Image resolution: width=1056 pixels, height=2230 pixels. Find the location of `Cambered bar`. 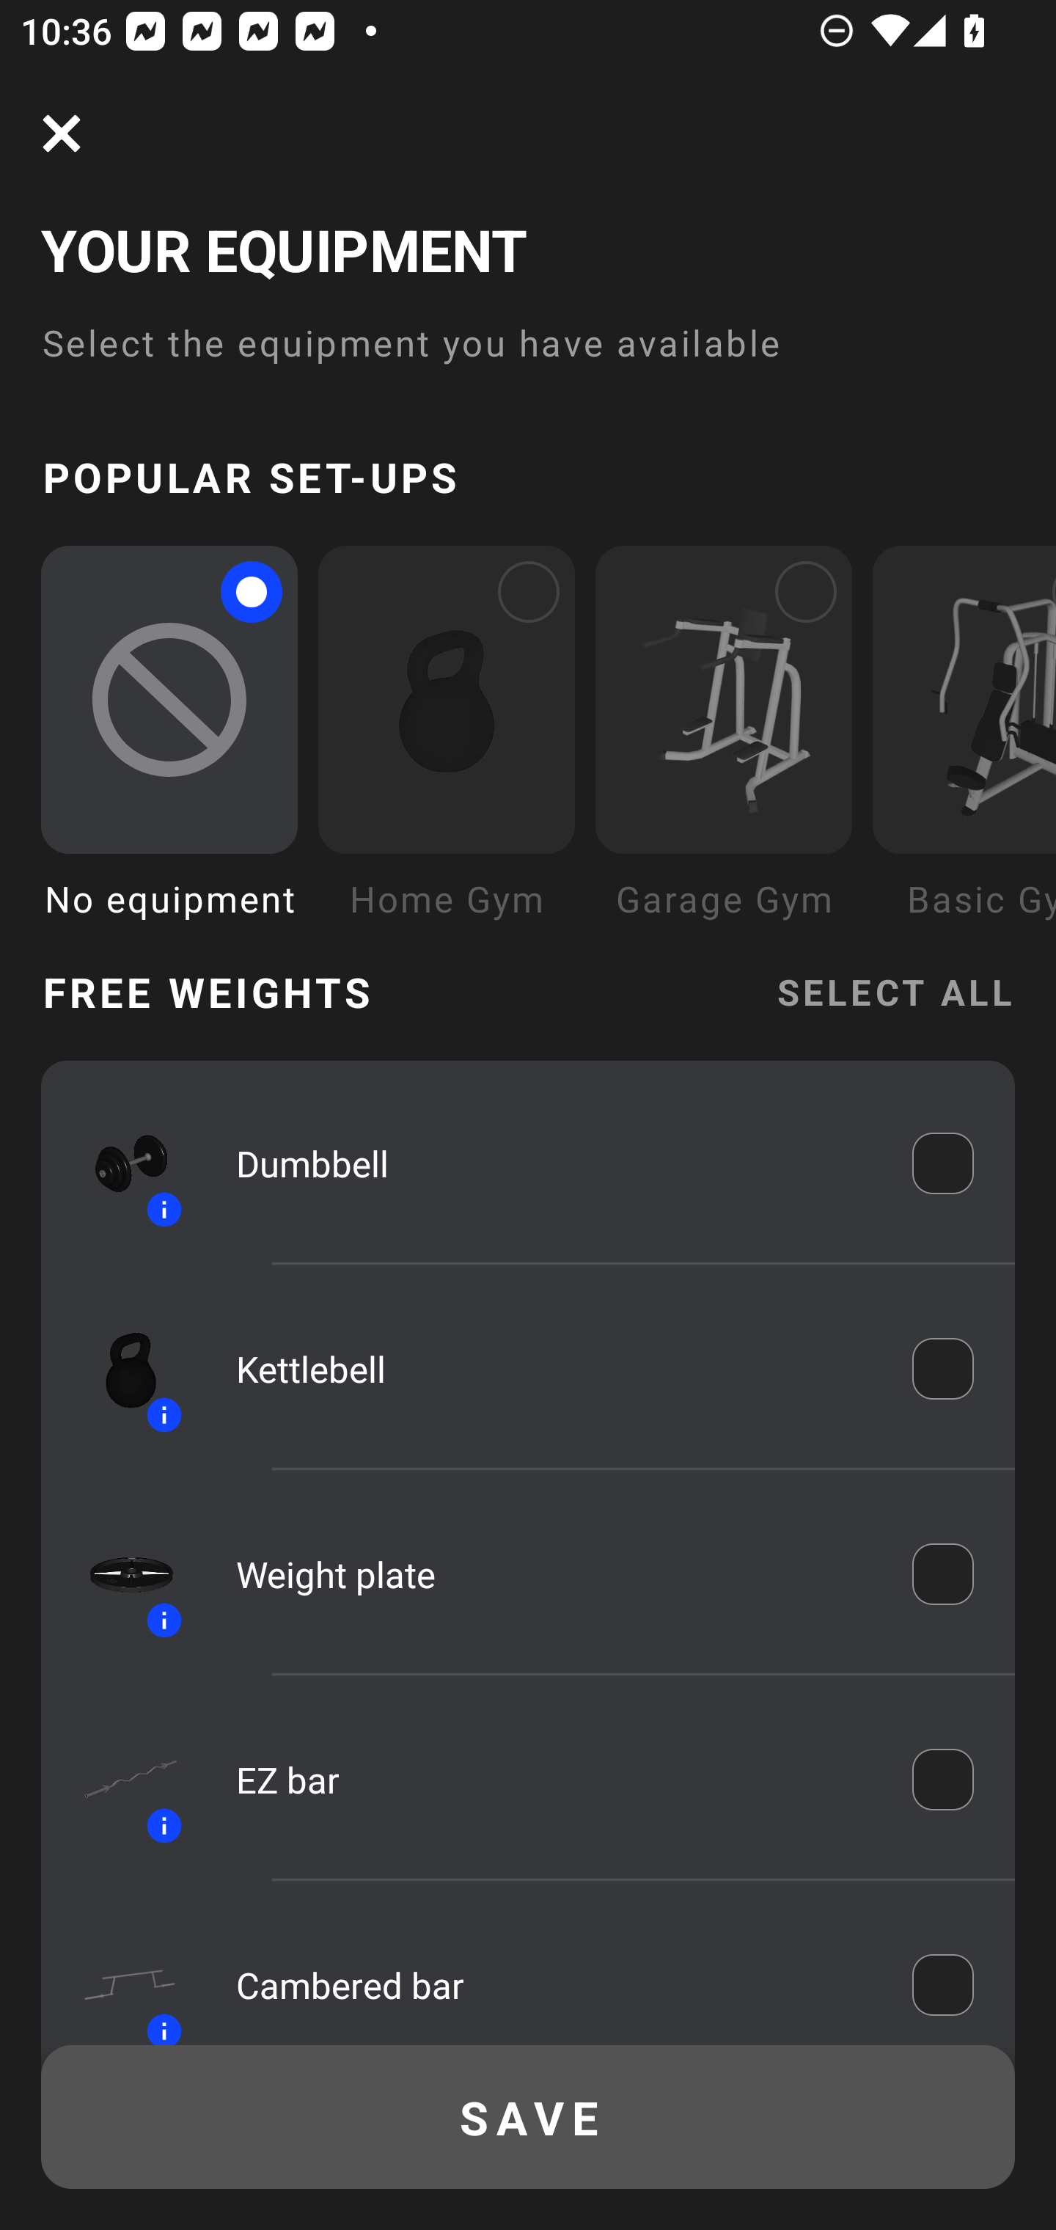

Cambered bar is located at coordinates (554, 1984).